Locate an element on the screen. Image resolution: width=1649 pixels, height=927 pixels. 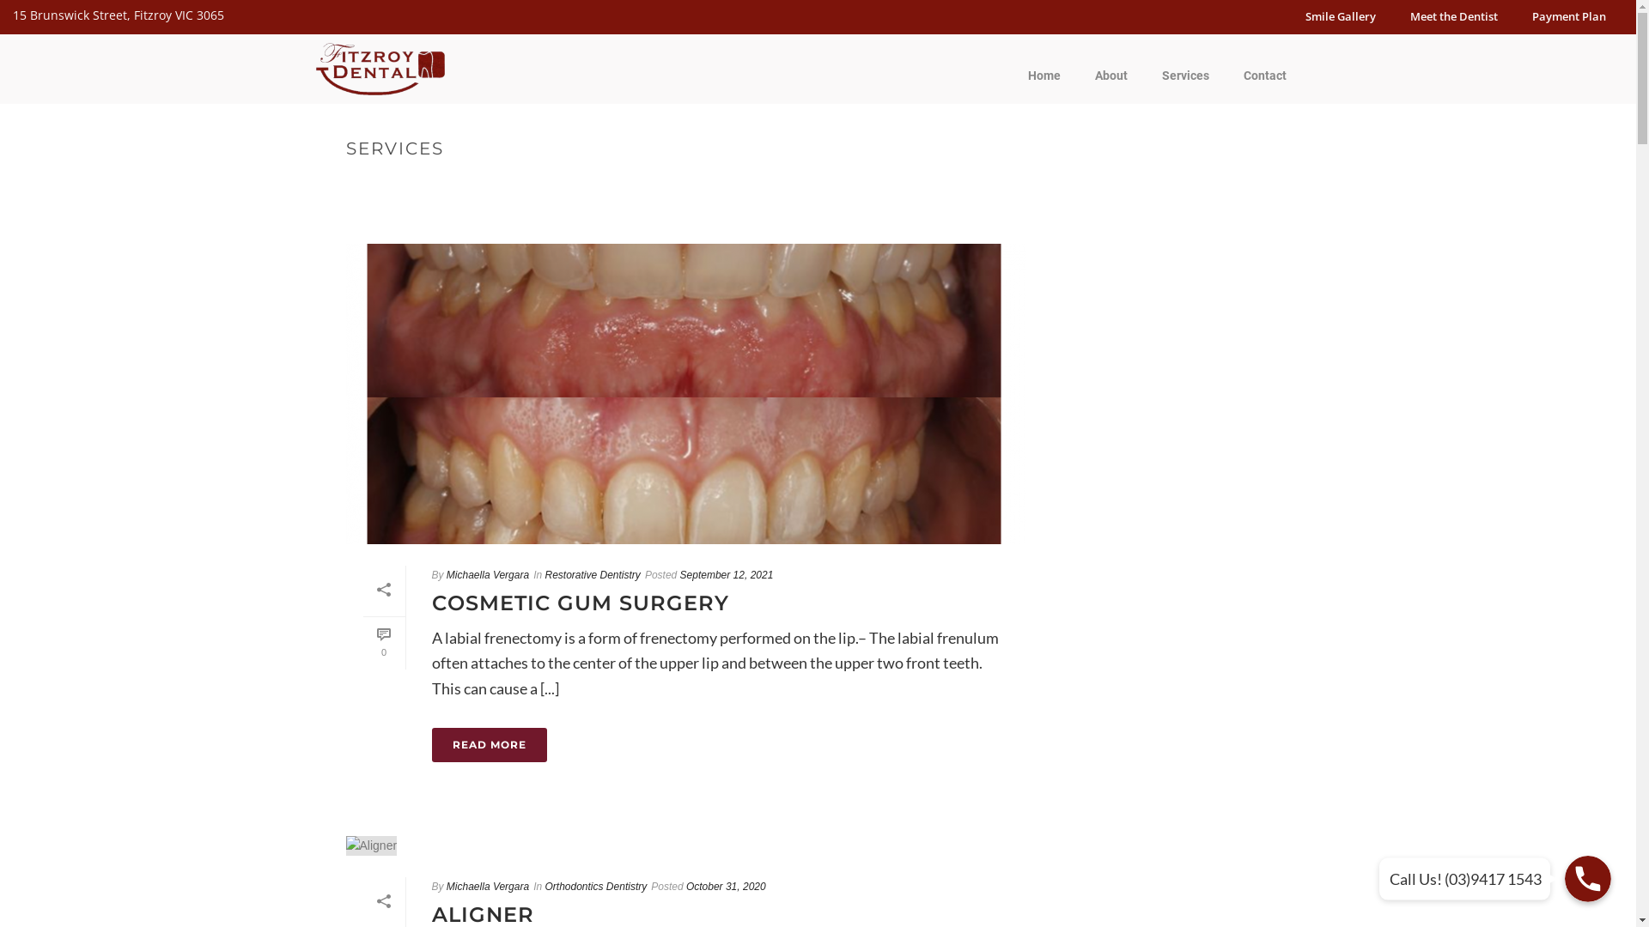
Michaella Vergara is located at coordinates (488, 887).